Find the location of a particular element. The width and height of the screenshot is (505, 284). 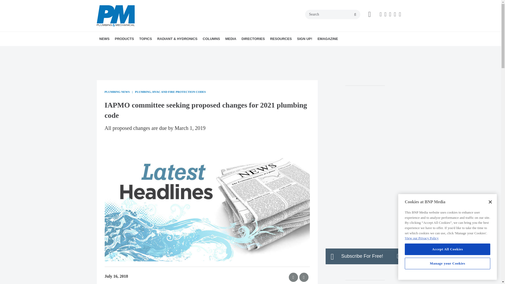

NICOLE KRAWCKE is located at coordinates (241, 50).